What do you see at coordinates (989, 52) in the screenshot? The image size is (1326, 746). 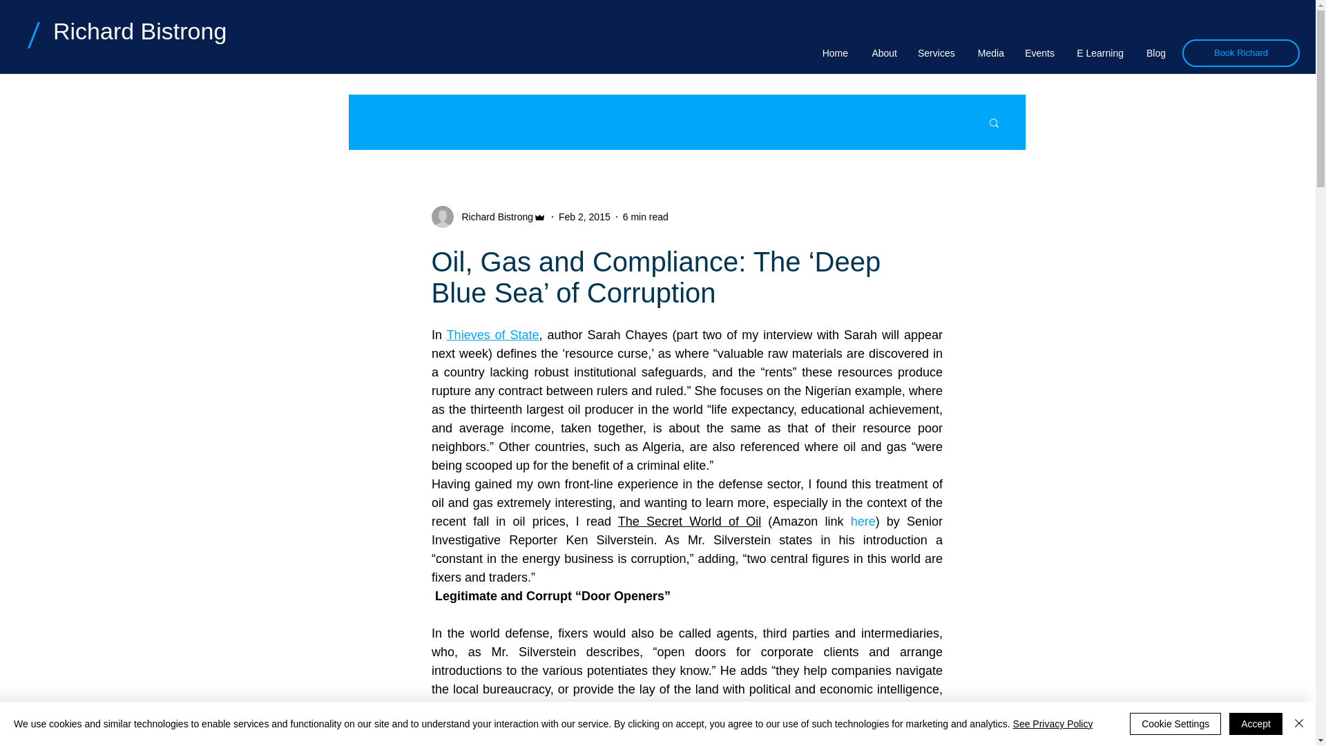 I see `Media` at bounding box center [989, 52].